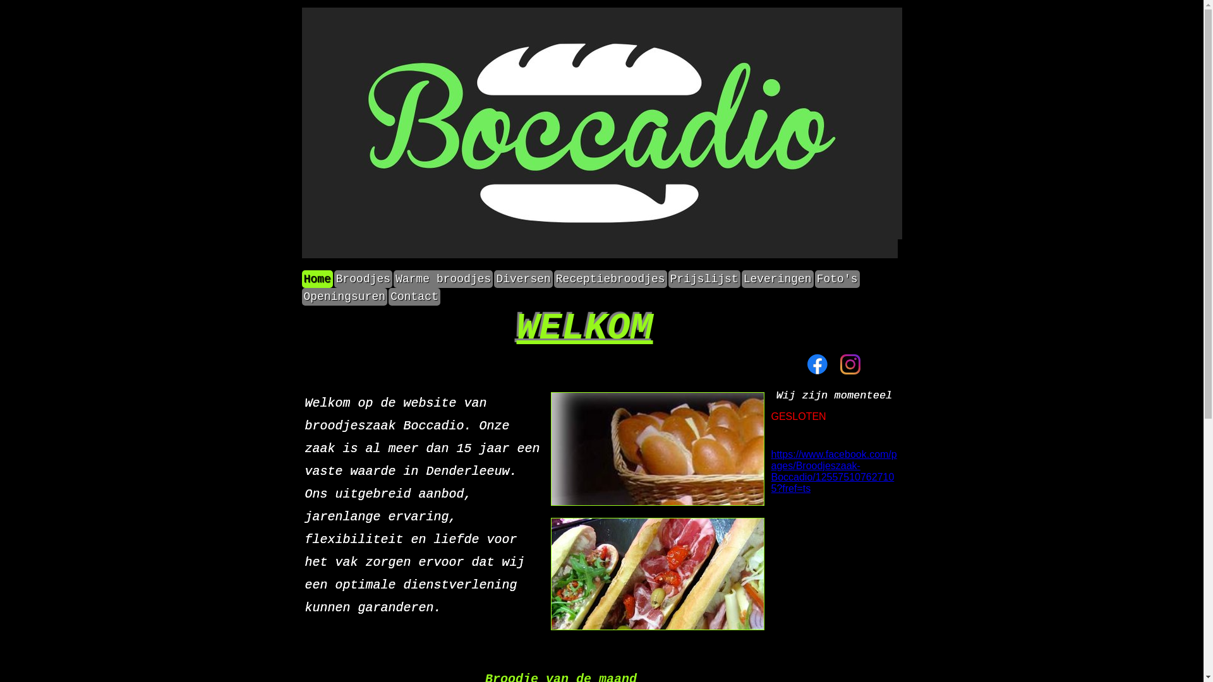 Image resolution: width=1213 pixels, height=682 pixels. What do you see at coordinates (838, 279) in the screenshot?
I see `Foto's` at bounding box center [838, 279].